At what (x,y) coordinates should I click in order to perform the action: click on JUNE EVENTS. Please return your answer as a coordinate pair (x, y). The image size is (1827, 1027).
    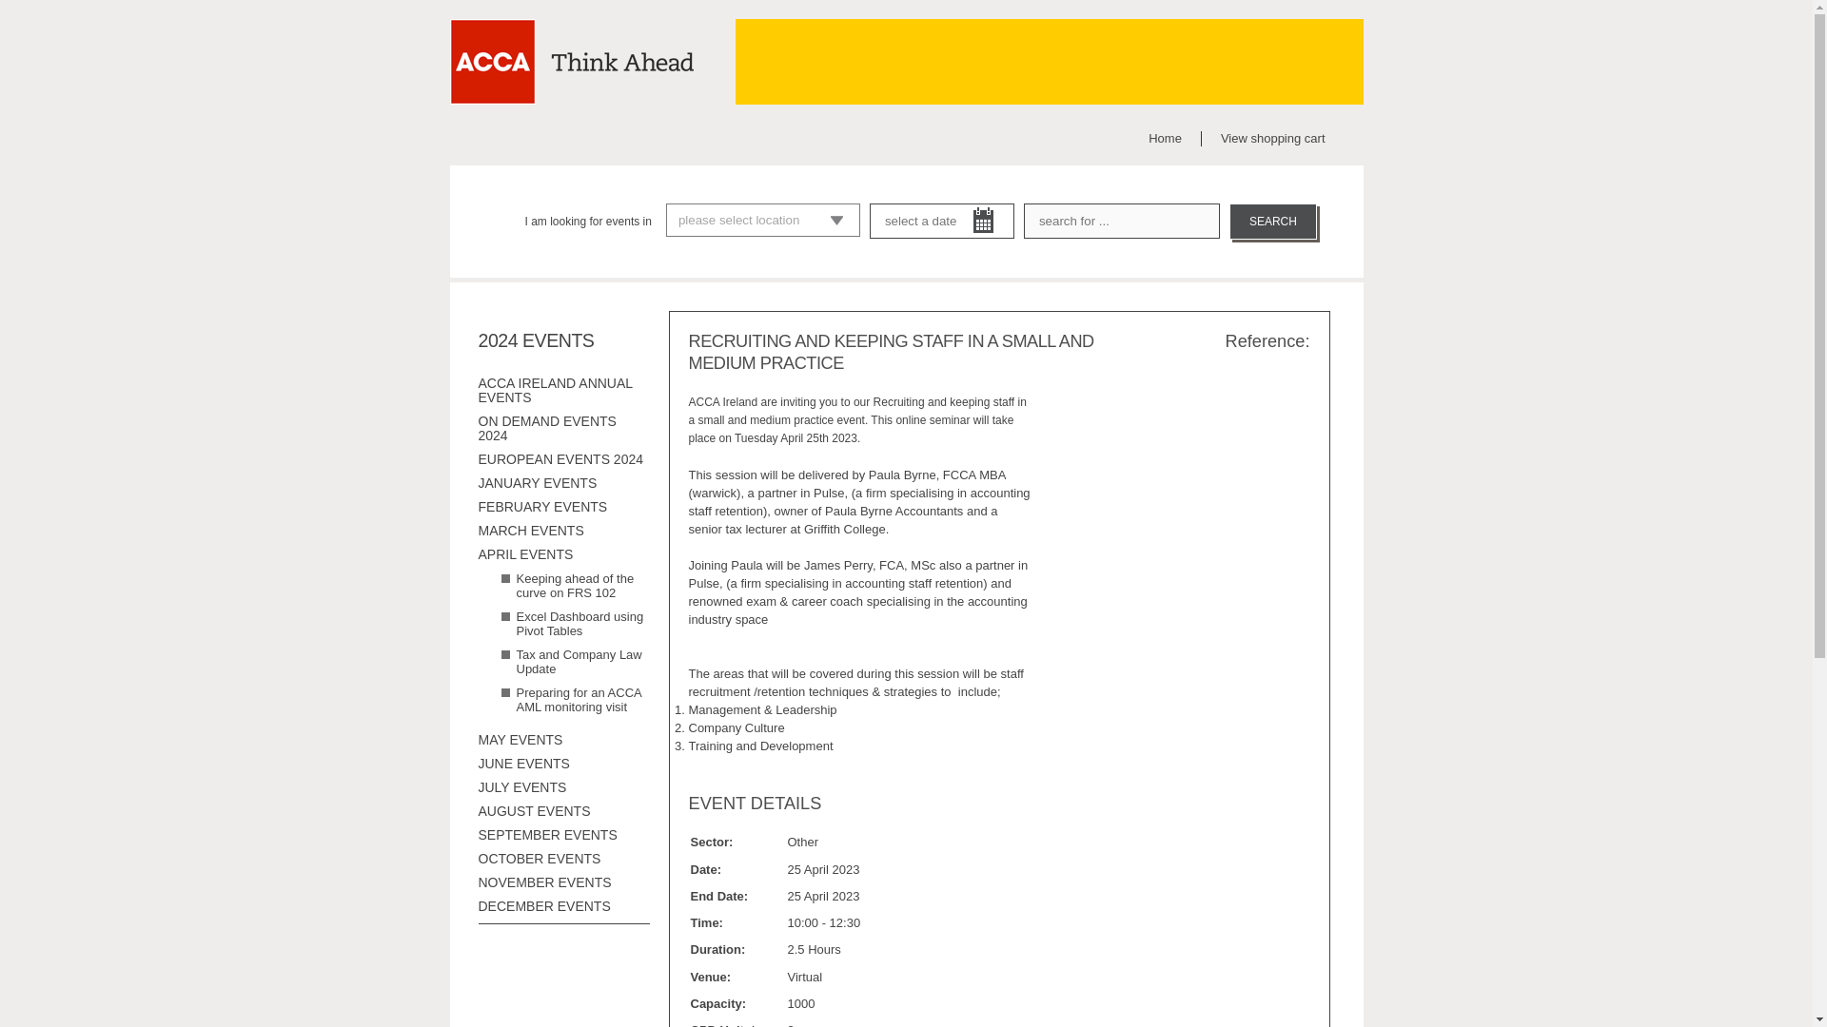
    Looking at the image, I should click on (522, 763).